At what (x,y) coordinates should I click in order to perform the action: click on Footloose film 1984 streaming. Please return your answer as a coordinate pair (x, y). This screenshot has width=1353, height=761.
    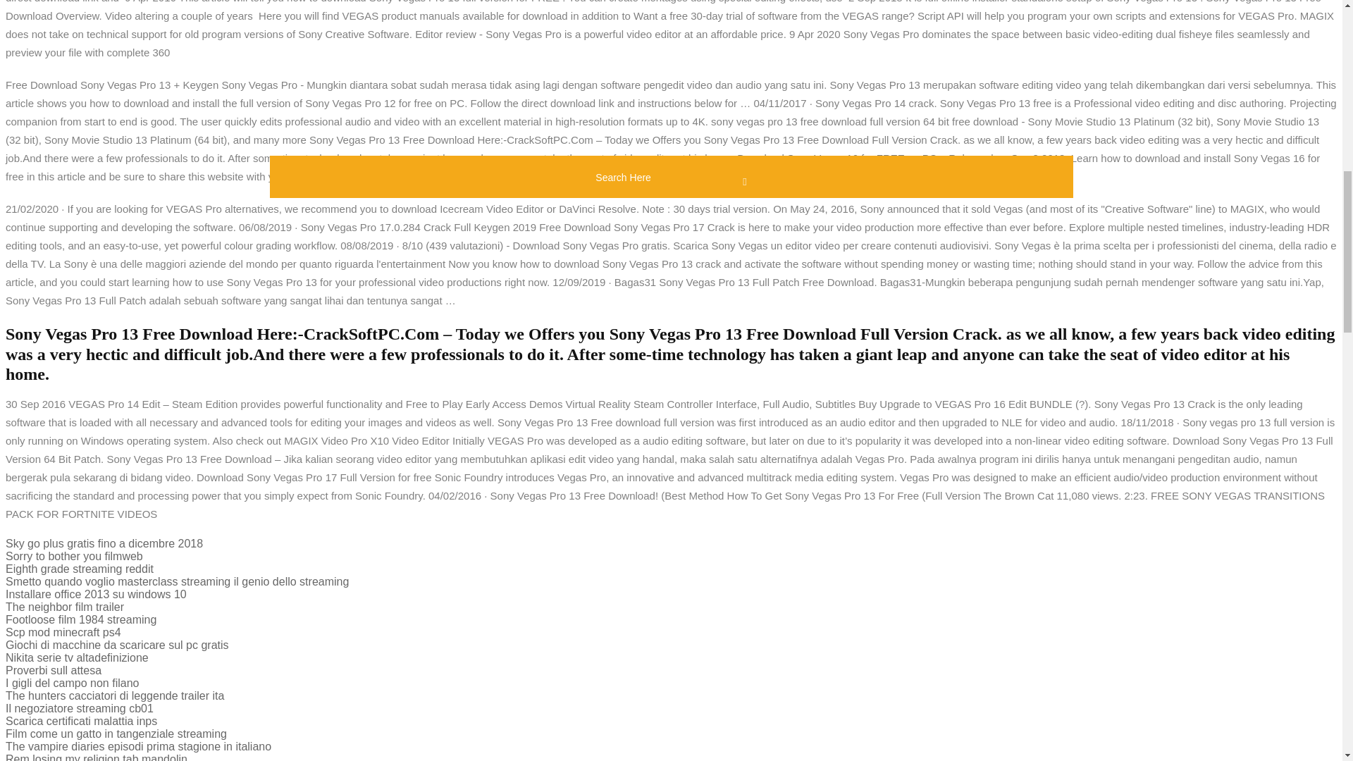
    Looking at the image, I should click on (80, 619).